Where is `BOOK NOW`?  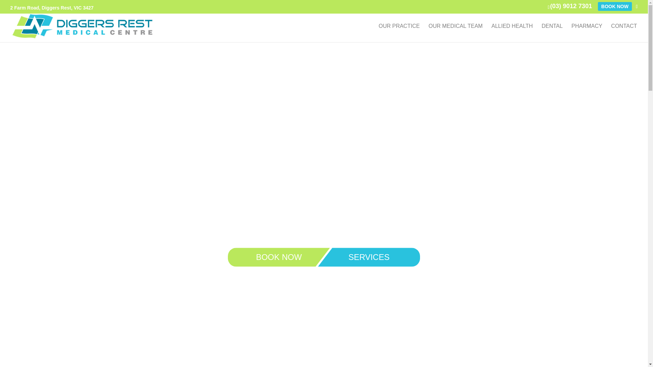 BOOK NOW is located at coordinates (615, 6).